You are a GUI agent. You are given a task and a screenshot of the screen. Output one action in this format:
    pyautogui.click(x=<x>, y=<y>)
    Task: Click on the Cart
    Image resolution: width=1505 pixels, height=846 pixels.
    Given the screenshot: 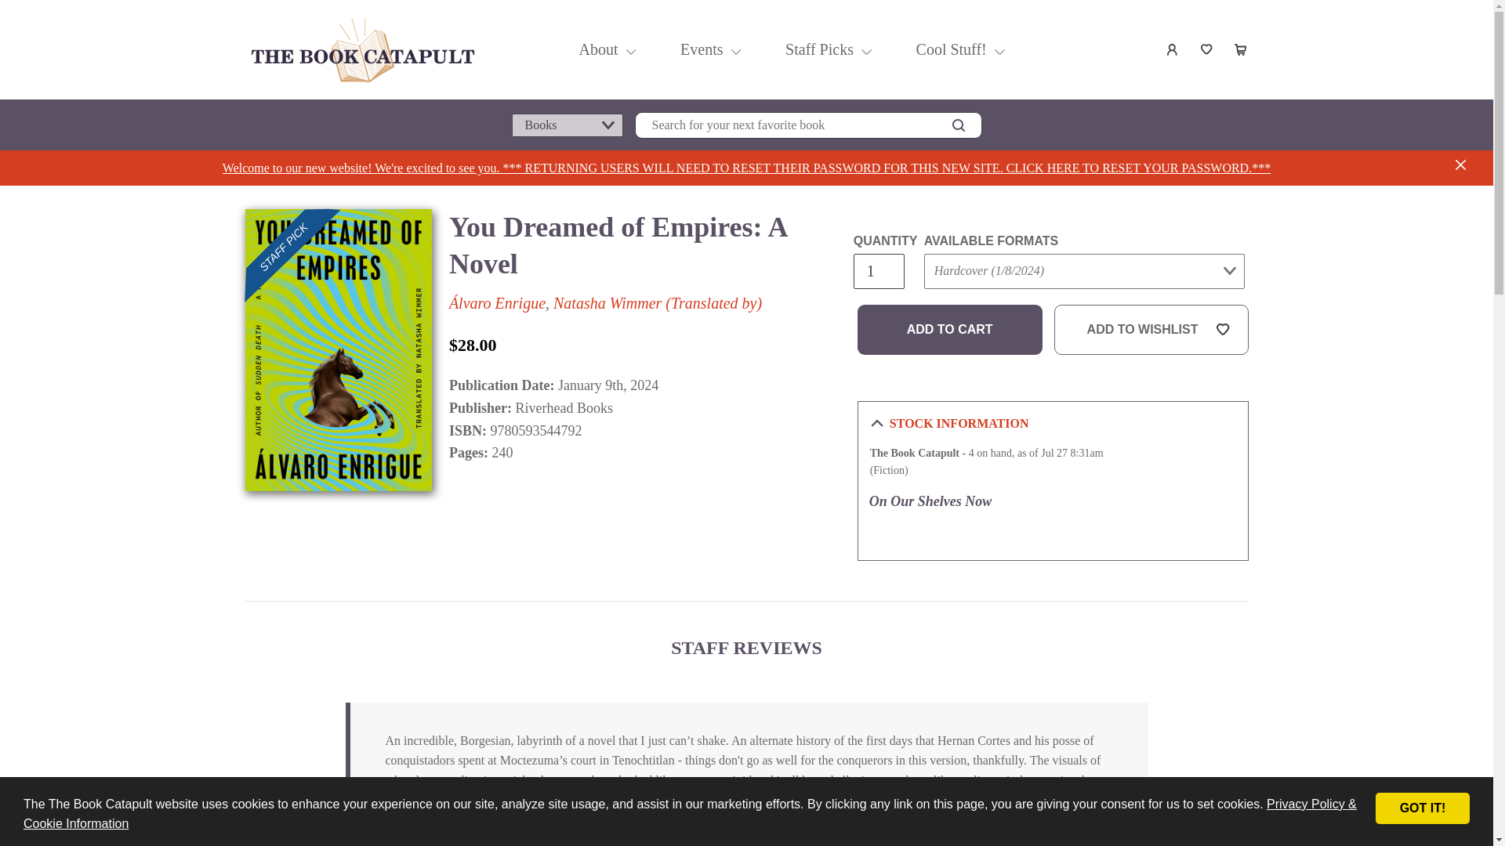 What is the action you would take?
    pyautogui.click(x=1242, y=49)
    